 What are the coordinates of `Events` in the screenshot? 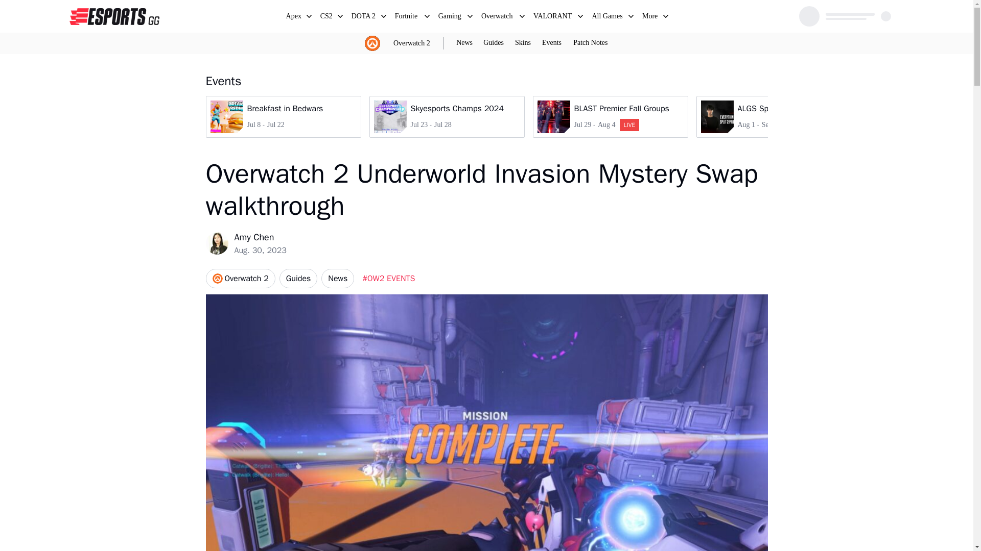 It's located at (446, 116).